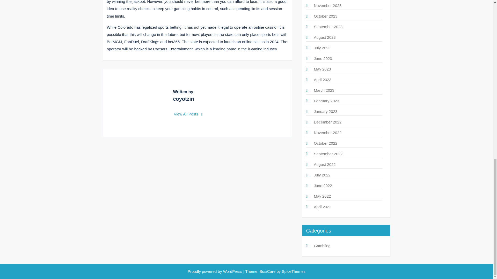  Describe the element at coordinates (325, 164) in the screenshot. I see `August 2022` at that location.